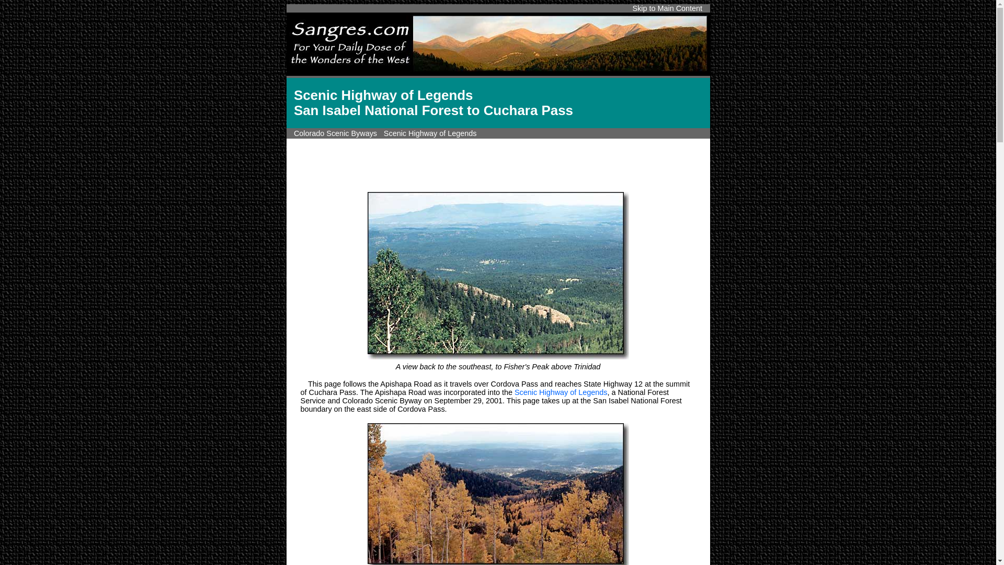 The image size is (1004, 565). I want to click on Scenic Highway of Legends, so click(561, 392).